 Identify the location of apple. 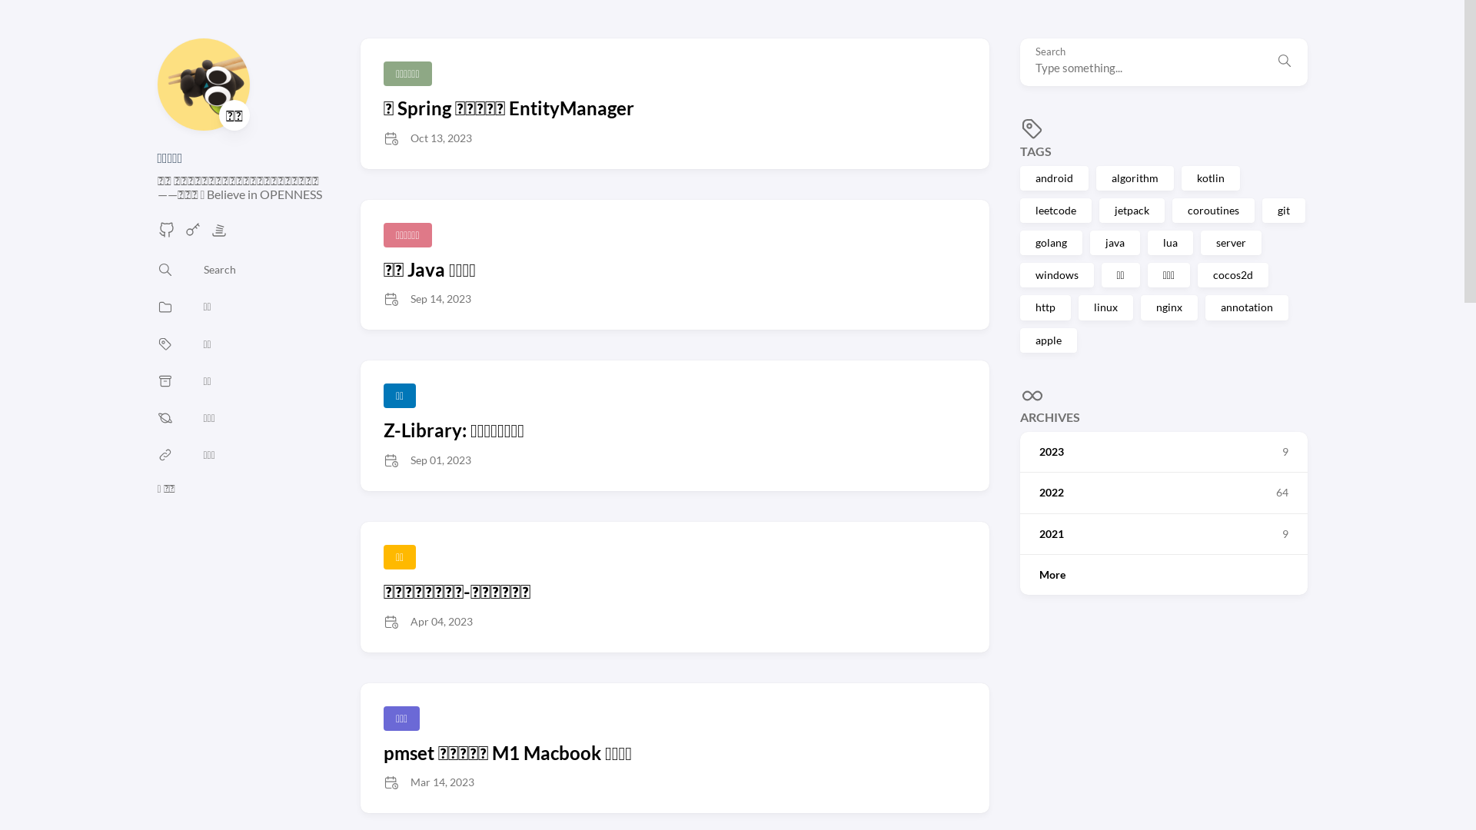
(1048, 340).